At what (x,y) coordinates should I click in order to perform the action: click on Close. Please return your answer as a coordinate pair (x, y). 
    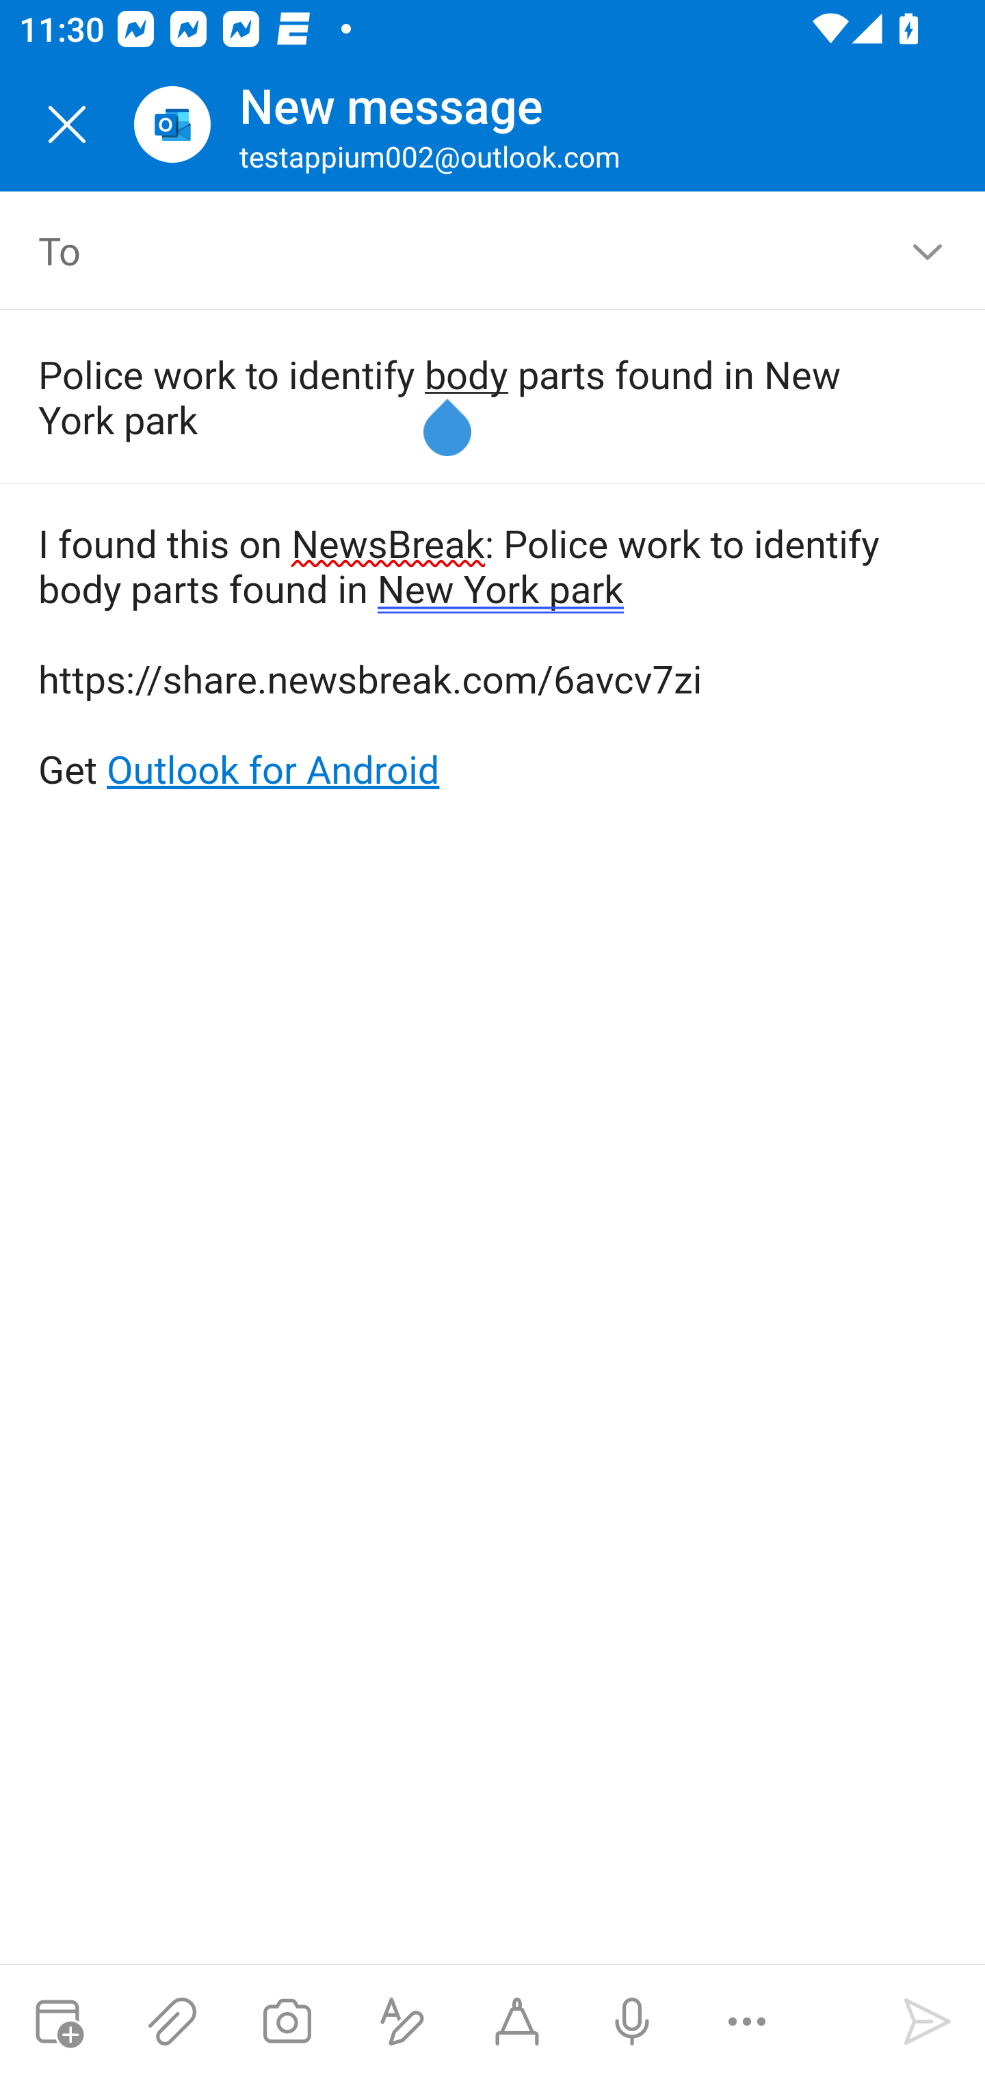
    Looking at the image, I should click on (67, 124).